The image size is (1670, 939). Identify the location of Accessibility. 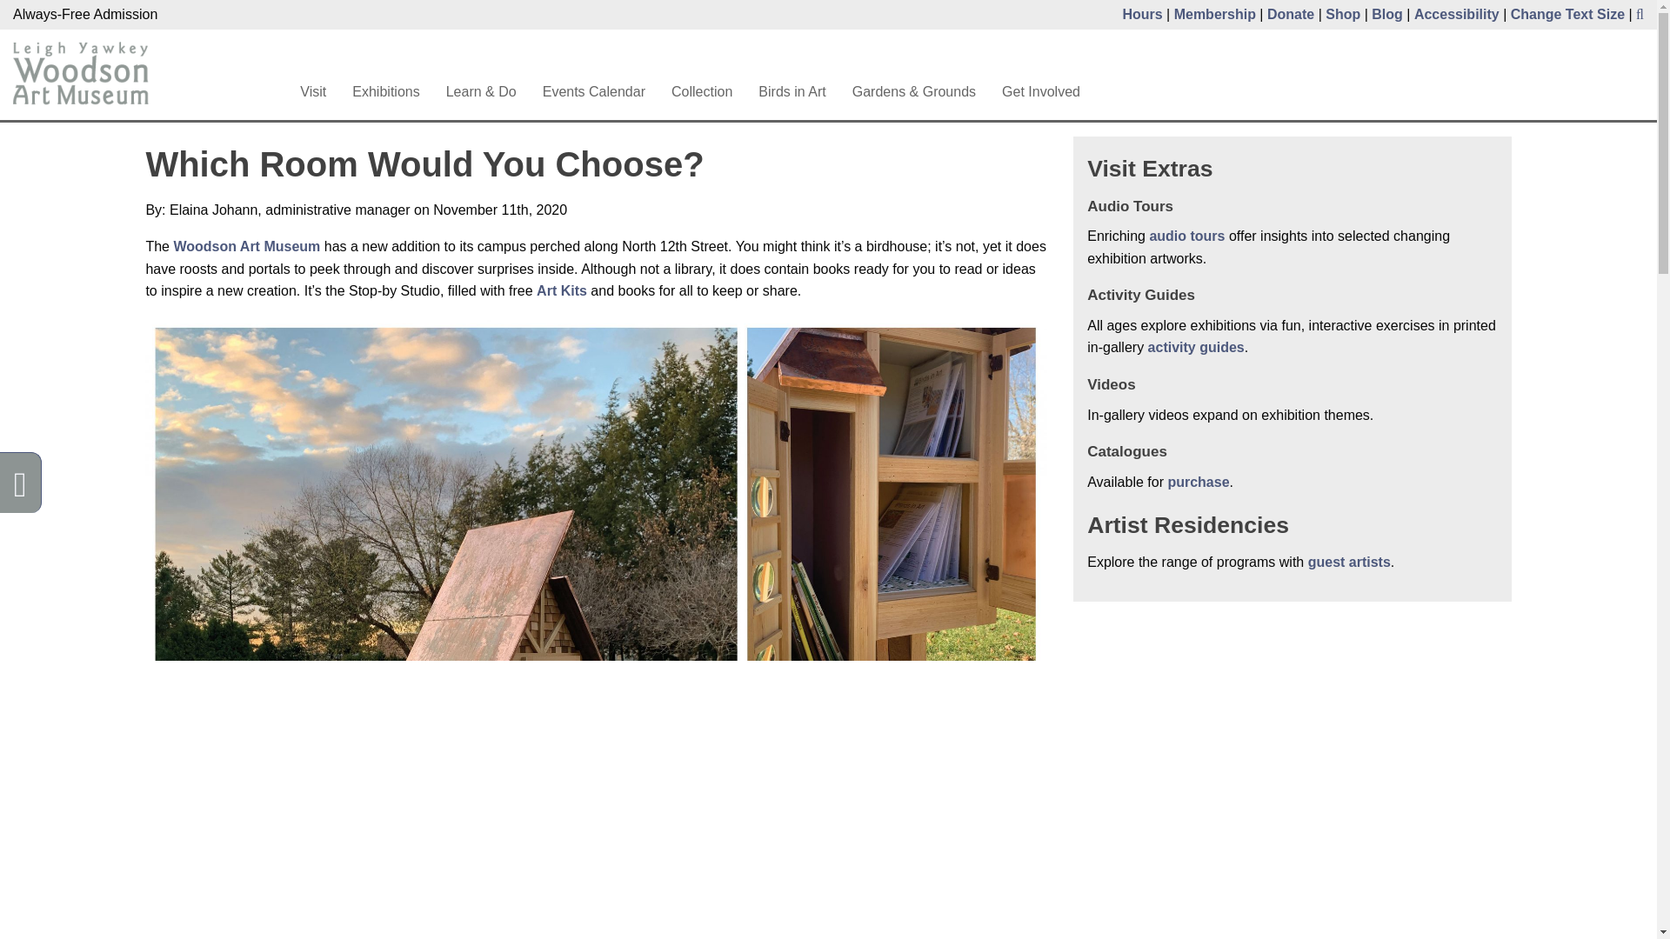
(1457, 14).